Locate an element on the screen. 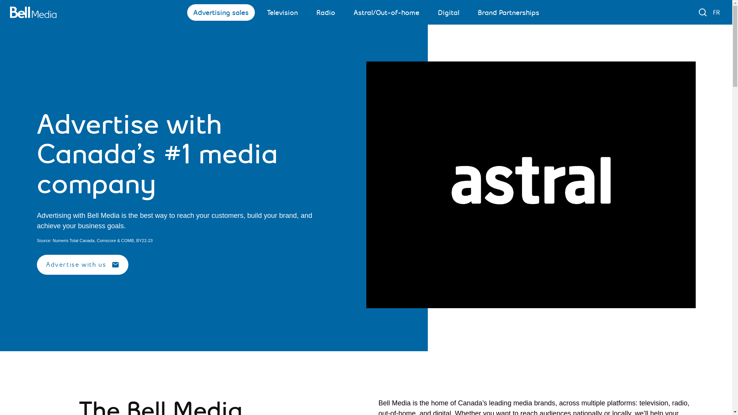  Brand Partnerships is located at coordinates (508, 12).